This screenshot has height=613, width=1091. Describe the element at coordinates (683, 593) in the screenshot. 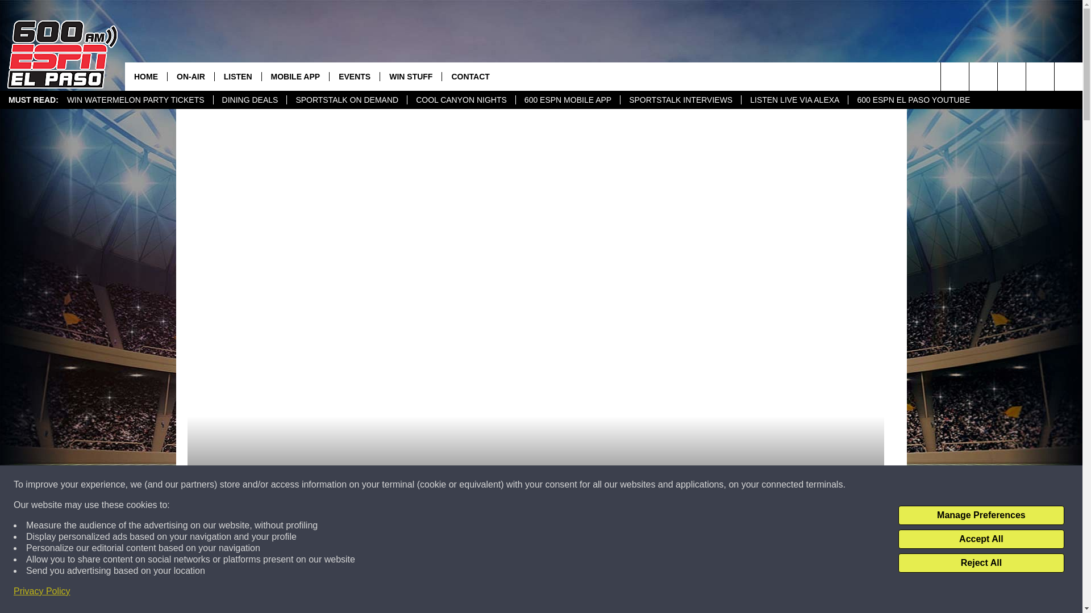

I see `Share on Twitter` at that location.